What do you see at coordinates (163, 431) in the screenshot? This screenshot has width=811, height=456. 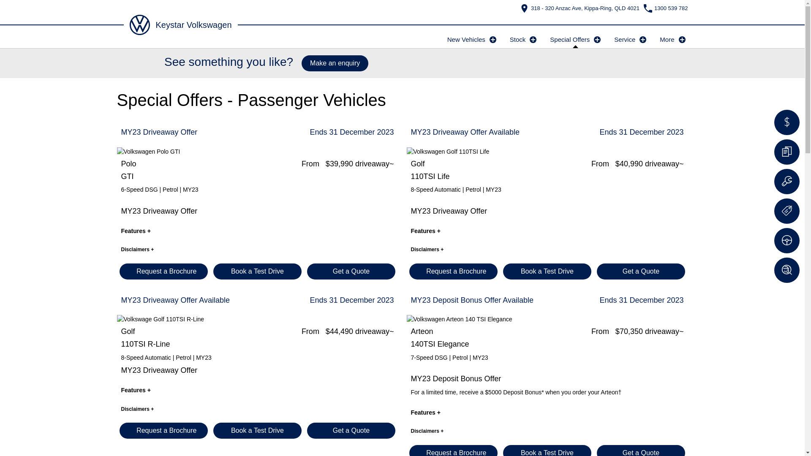 I see `Request a Brochure` at bounding box center [163, 431].